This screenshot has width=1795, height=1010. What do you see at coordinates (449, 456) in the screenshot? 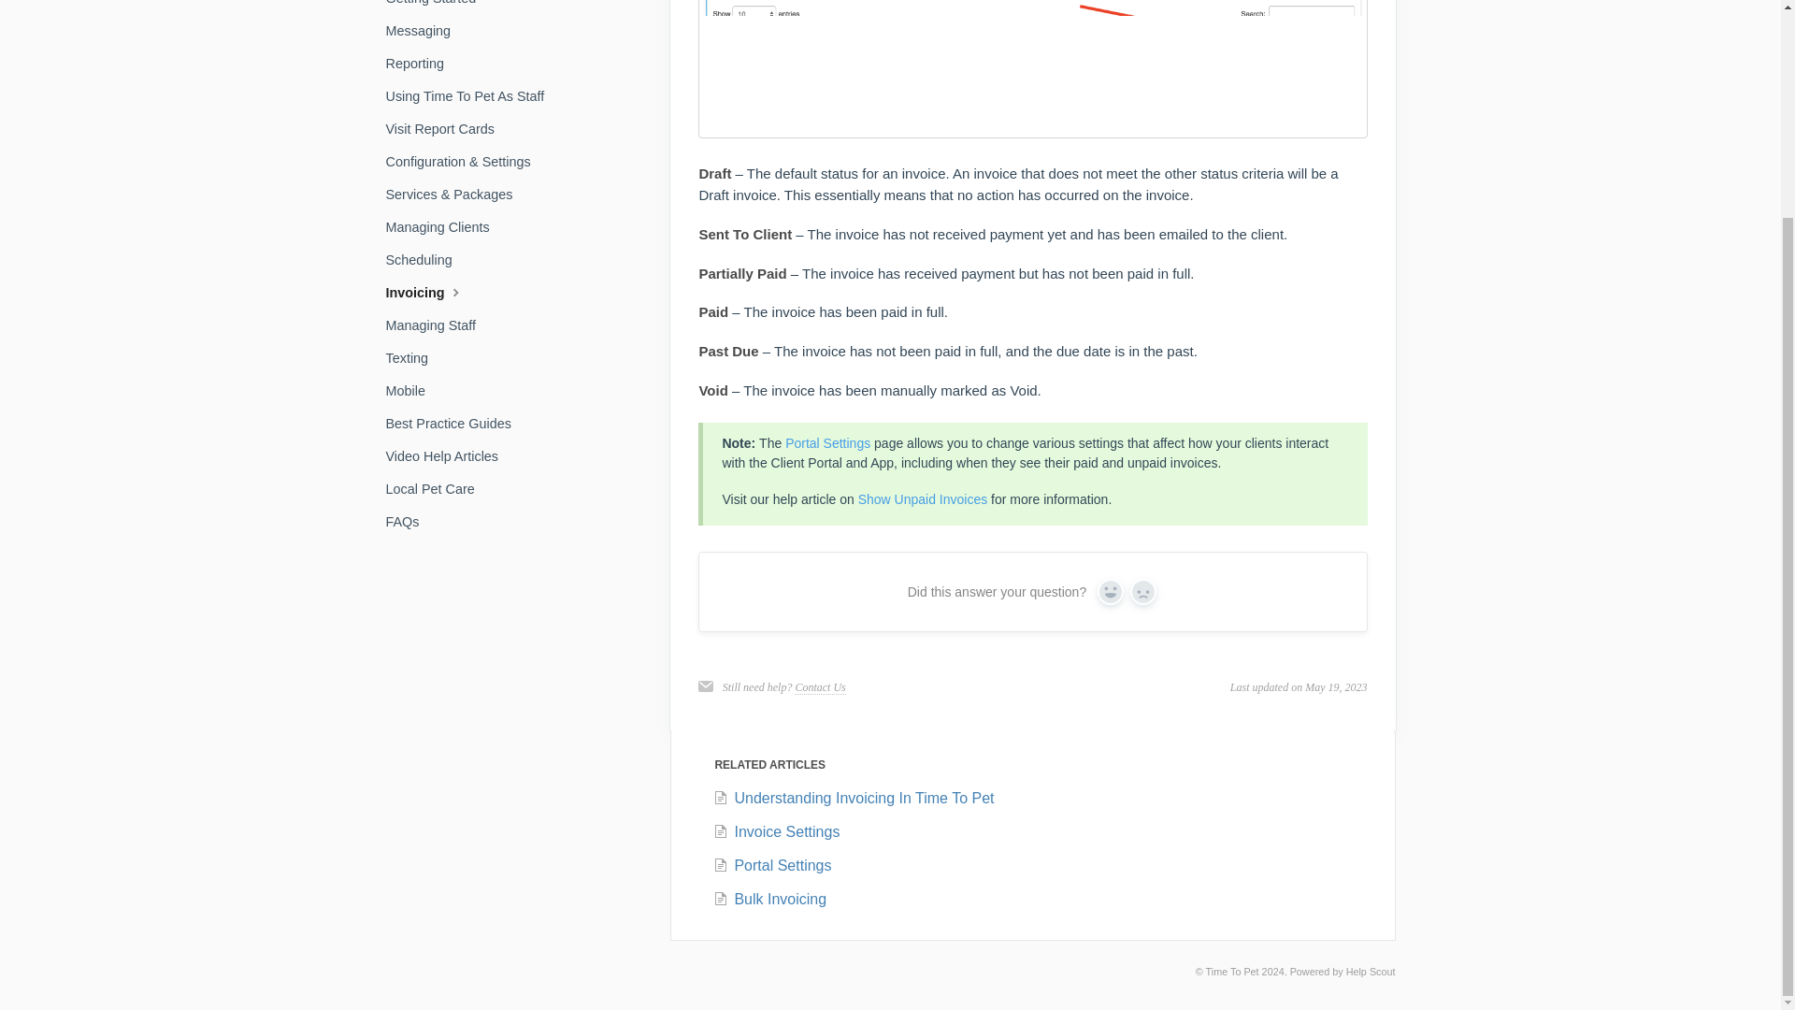
I see `Video Help Articles` at bounding box center [449, 456].